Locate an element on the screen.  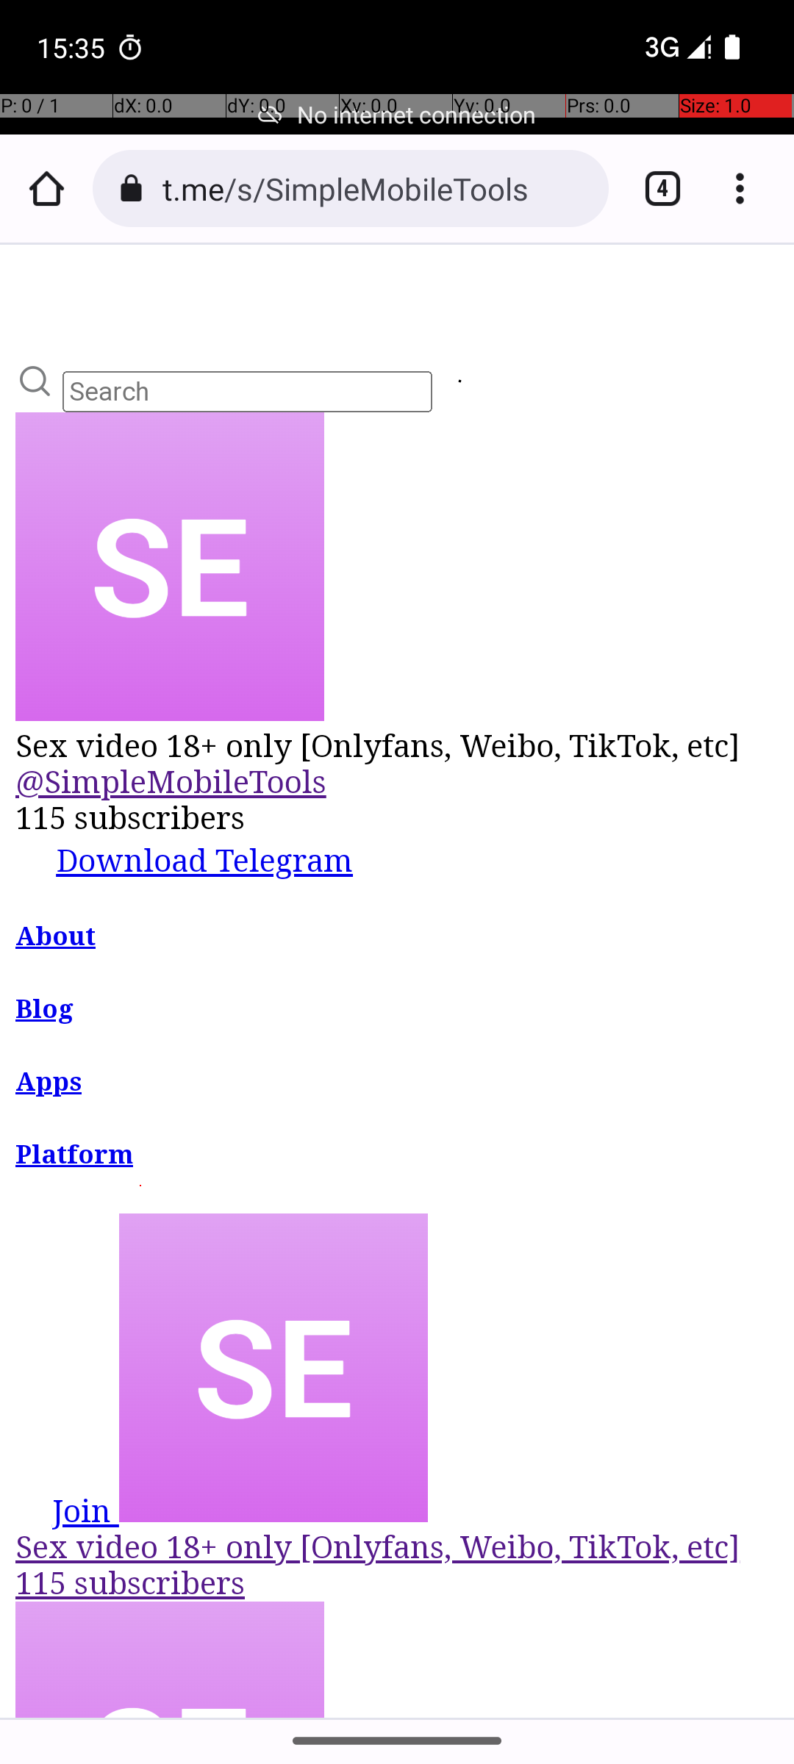
Join  is located at coordinates (68, 1510).